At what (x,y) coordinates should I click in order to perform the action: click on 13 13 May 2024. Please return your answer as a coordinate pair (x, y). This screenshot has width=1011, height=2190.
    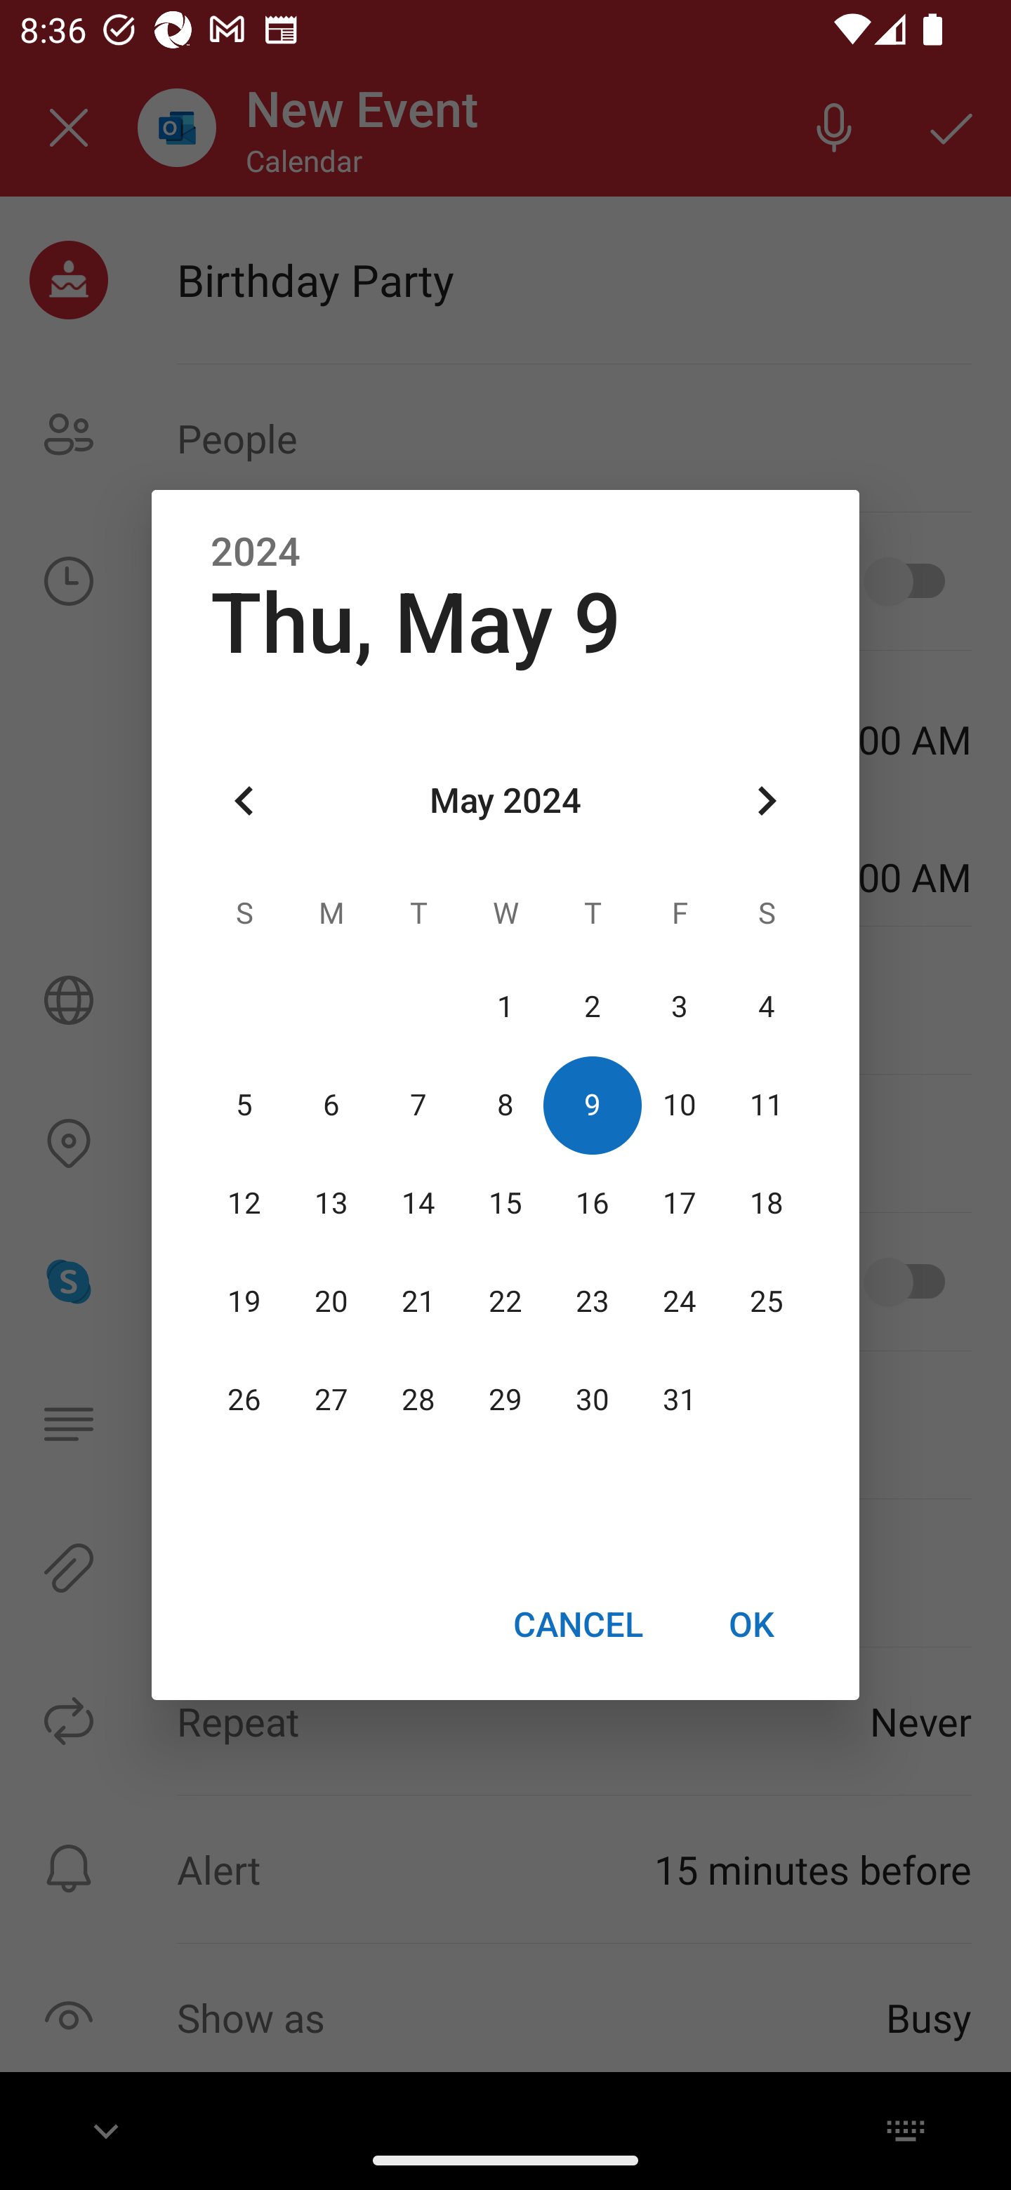
    Looking at the image, I should click on (331, 1203).